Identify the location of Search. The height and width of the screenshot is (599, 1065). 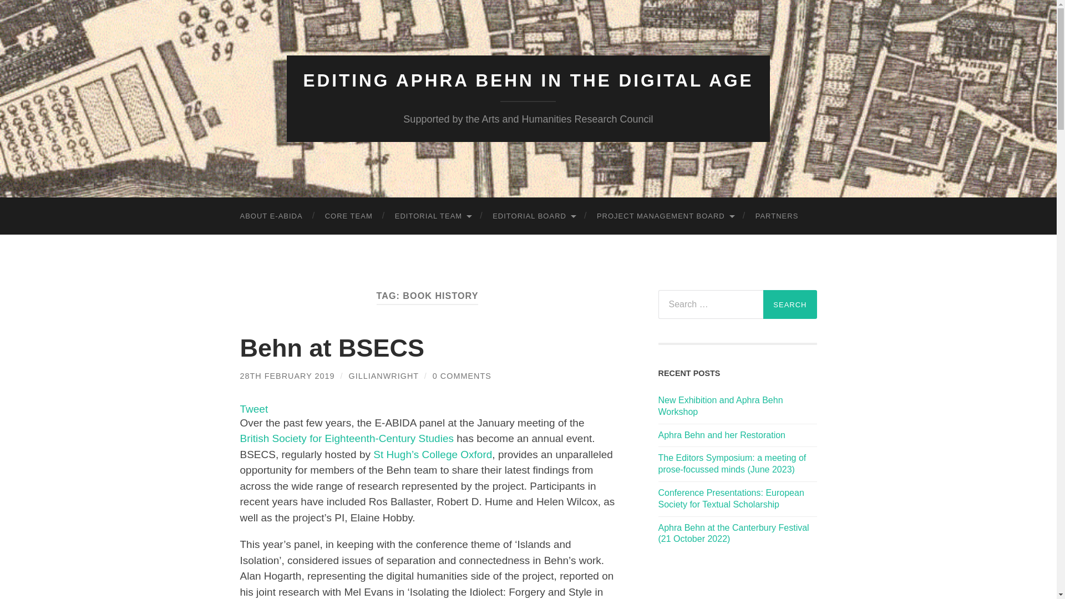
(790, 304).